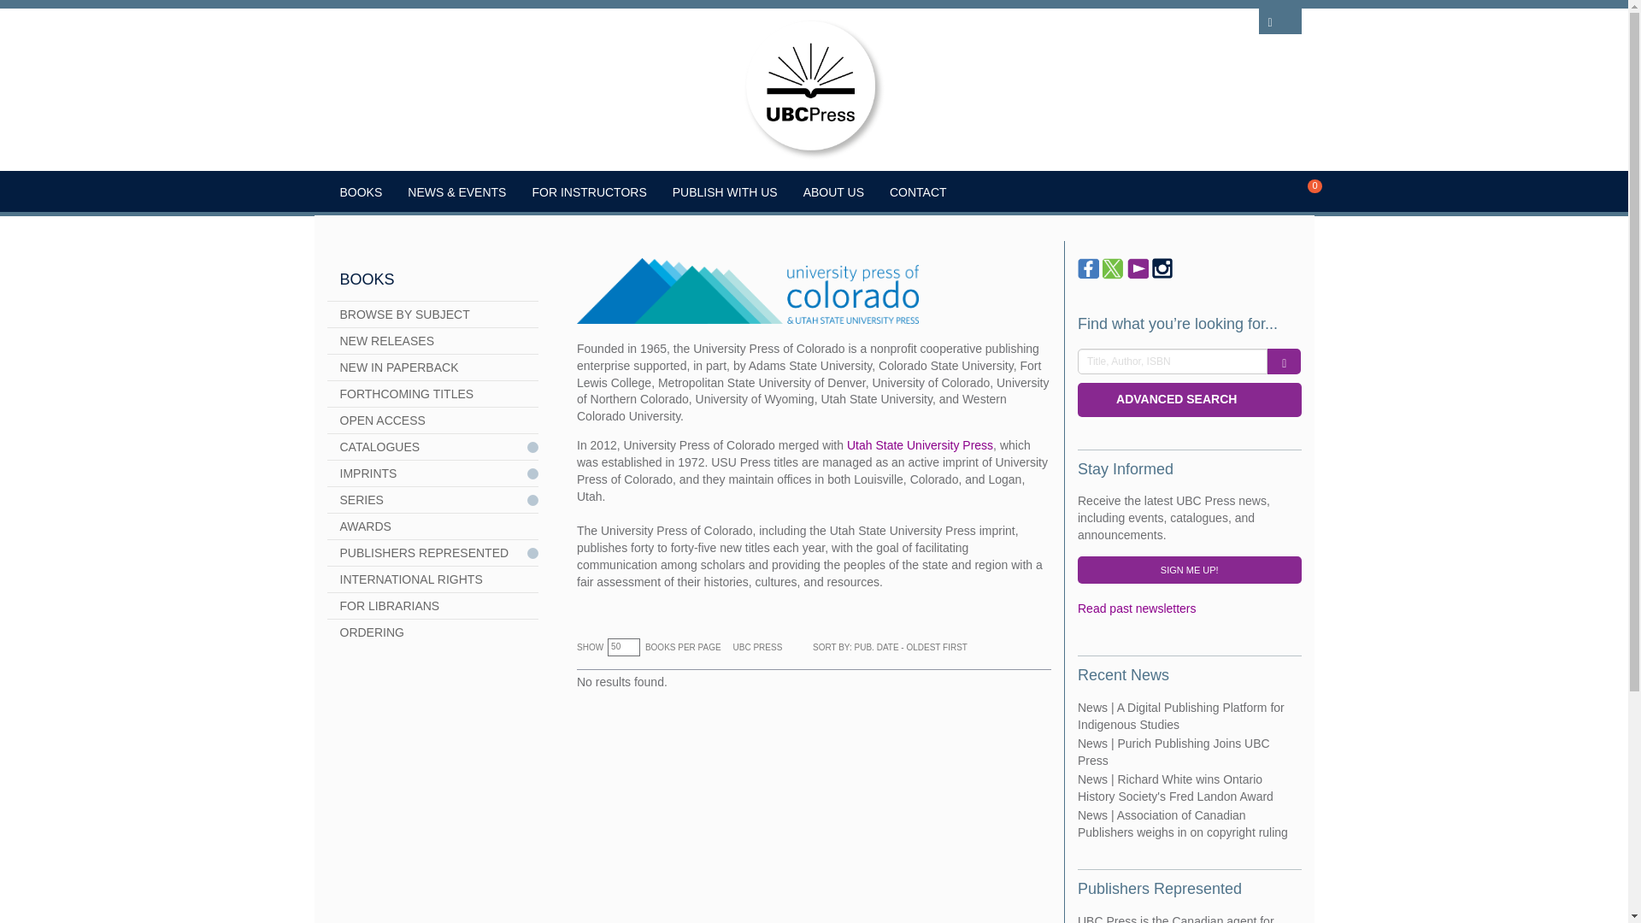  Describe the element at coordinates (361, 191) in the screenshot. I see `BOOKS` at that location.